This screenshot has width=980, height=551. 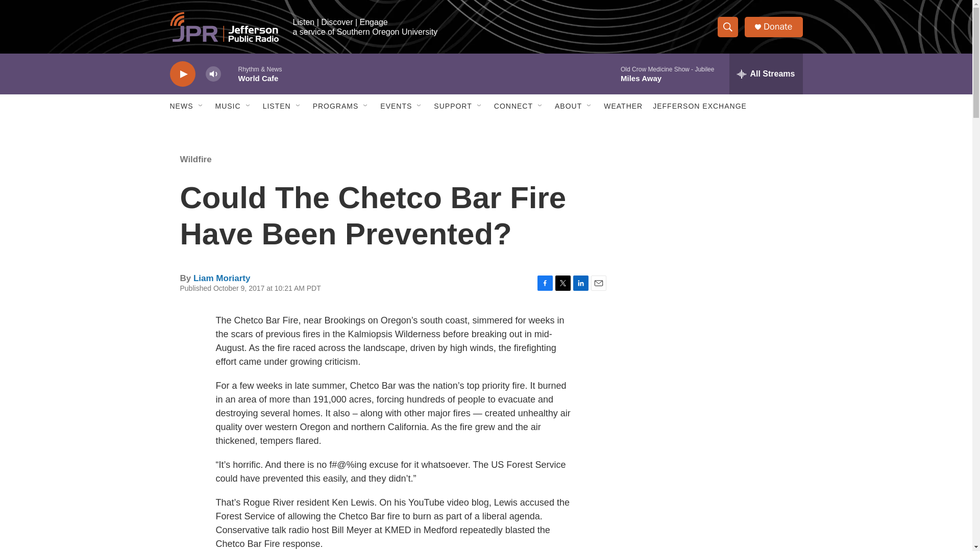 What do you see at coordinates (715, 498) in the screenshot?
I see `3rd party ad content` at bounding box center [715, 498].